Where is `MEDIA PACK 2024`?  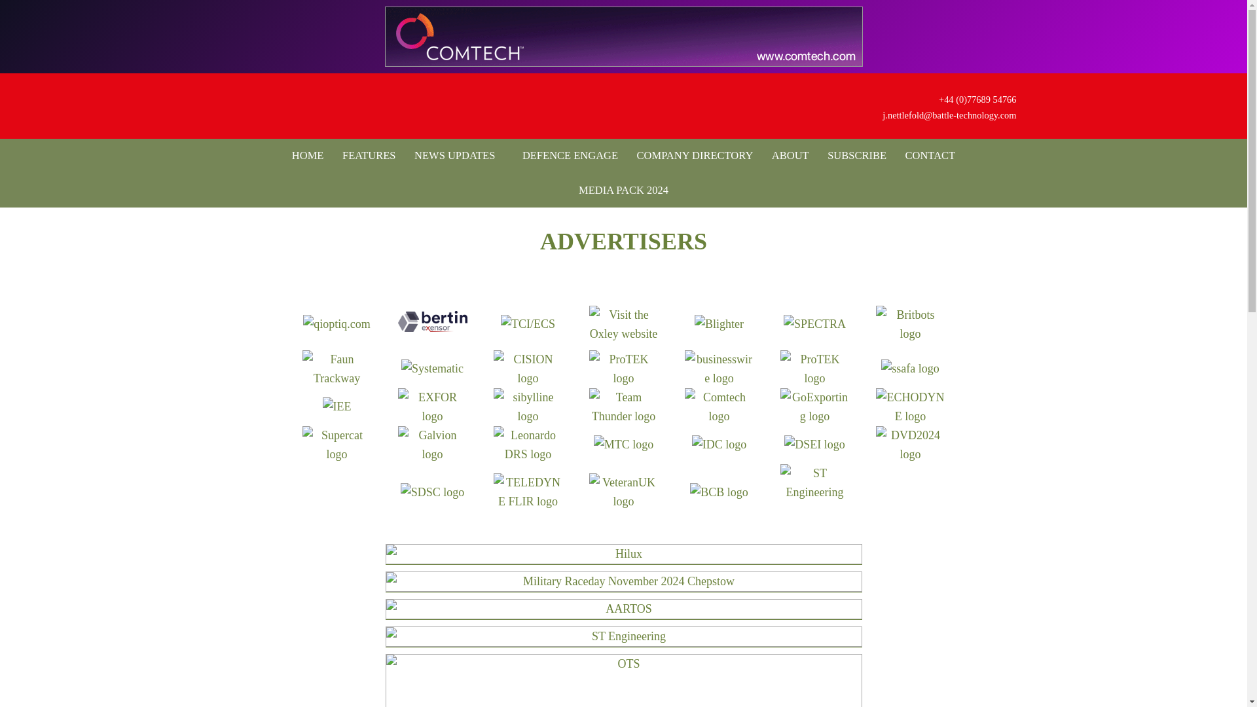 MEDIA PACK 2024 is located at coordinates (623, 190).